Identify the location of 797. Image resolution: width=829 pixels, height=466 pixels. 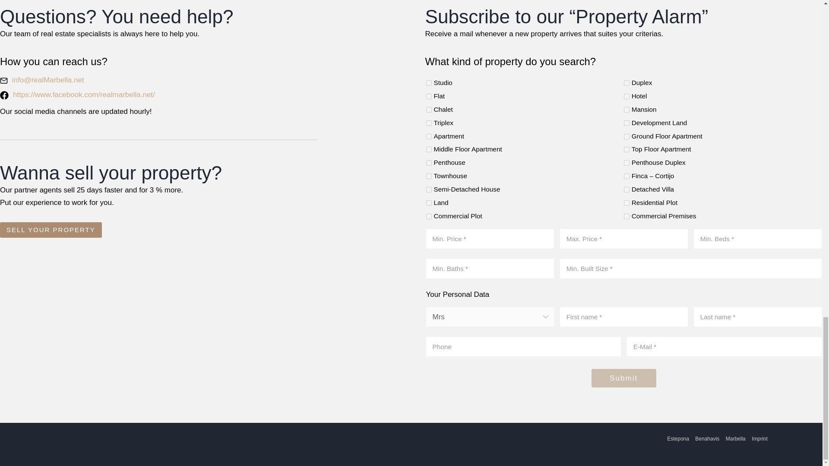
(626, 149).